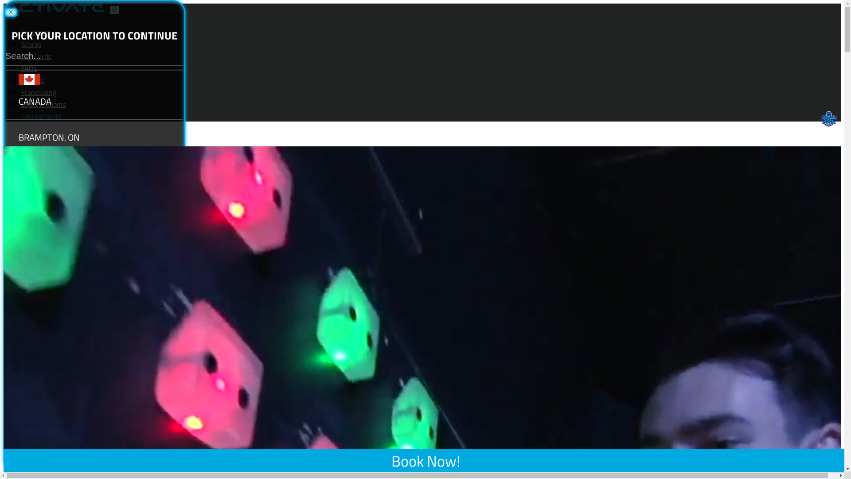 This screenshot has width=851, height=479. Describe the element at coordinates (94, 137) in the screenshot. I see `BRAMPTON, ON` at that location.